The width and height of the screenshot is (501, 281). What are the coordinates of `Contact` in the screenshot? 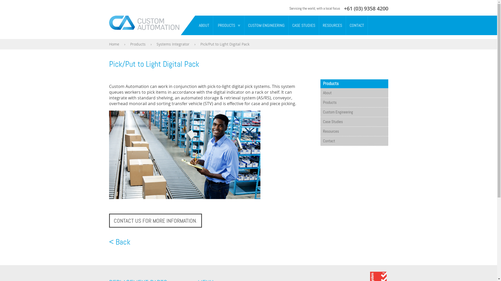 It's located at (354, 141).